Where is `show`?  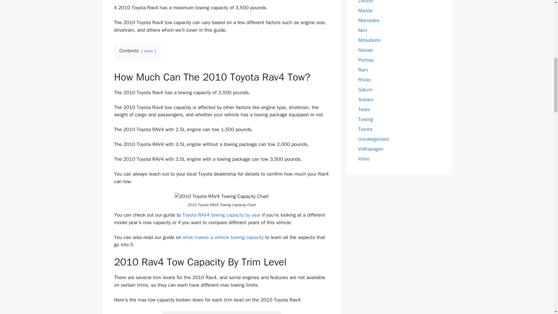
show is located at coordinates (148, 51).